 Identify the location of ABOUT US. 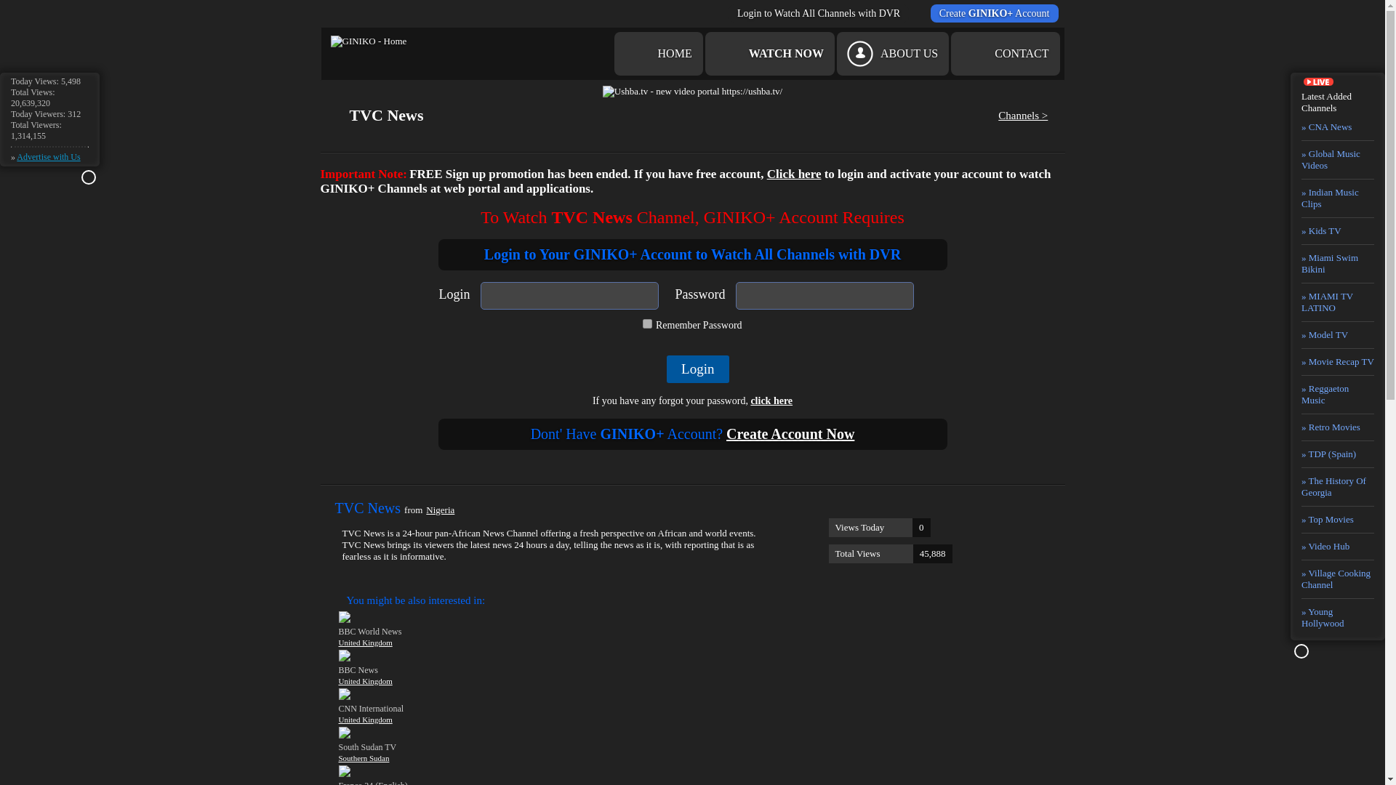
(893, 54).